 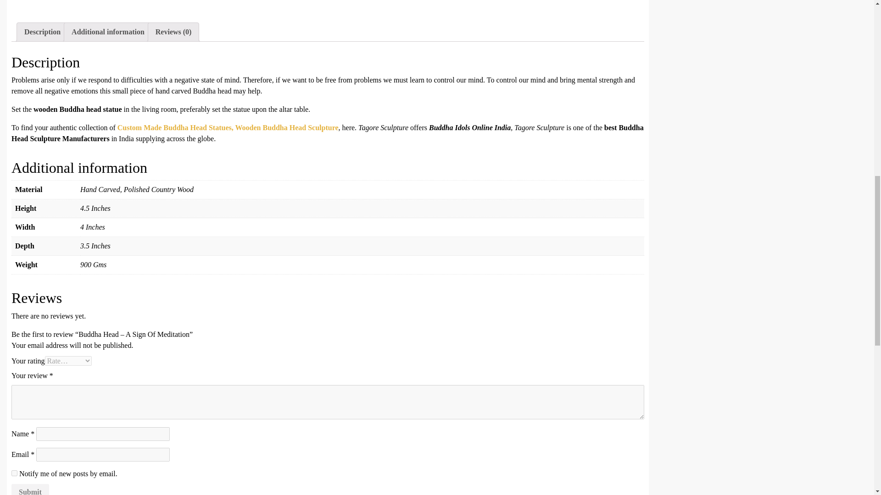 What do you see at coordinates (107, 32) in the screenshot?
I see `Additional information` at bounding box center [107, 32].